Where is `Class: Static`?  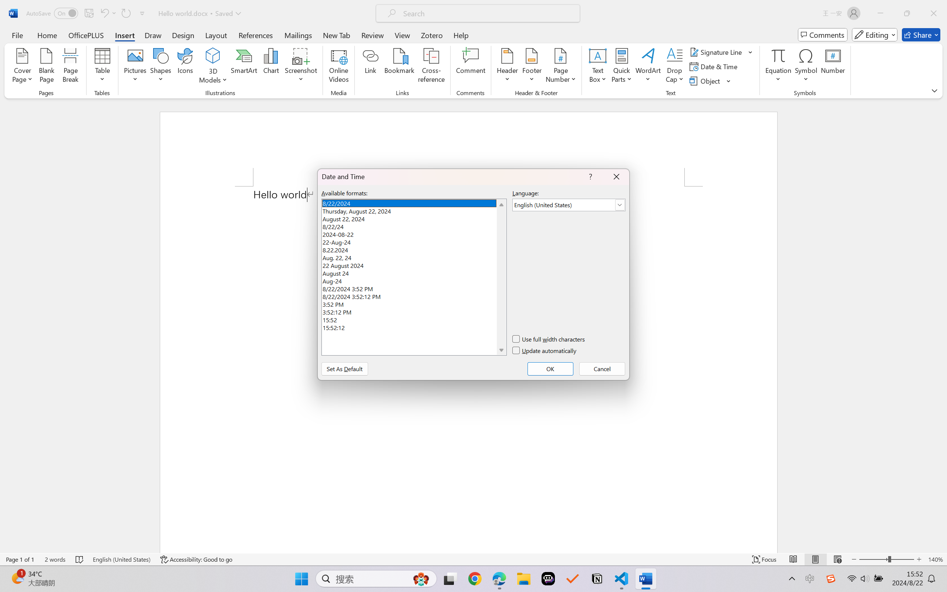 Class: Static is located at coordinates (447, 300).